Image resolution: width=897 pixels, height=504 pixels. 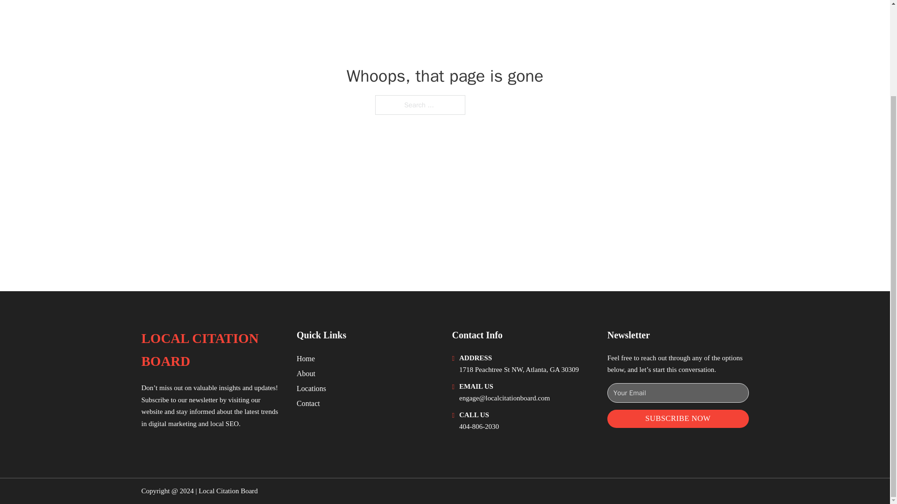 What do you see at coordinates (479, 427) in the screenshot?
I see `404-806-2030` at bounding box center [479, 427].